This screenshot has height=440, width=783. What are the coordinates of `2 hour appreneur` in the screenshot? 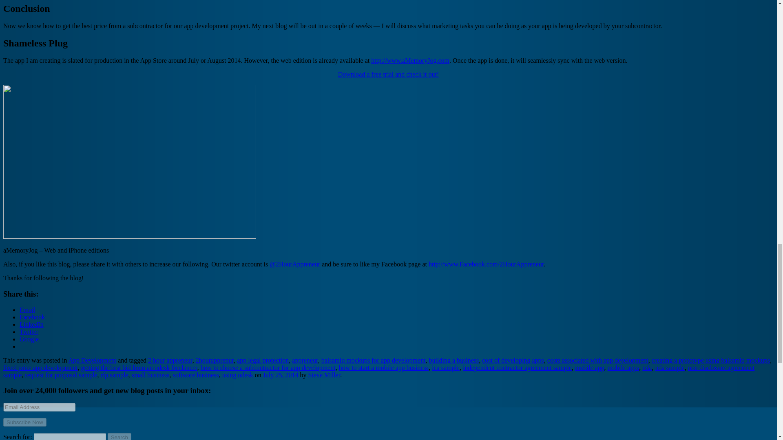 It's located at (170, 360).